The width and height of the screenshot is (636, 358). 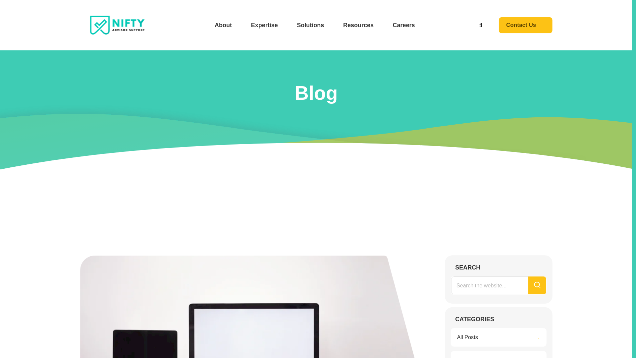 I want to click on Solutions, so click(x=312, y=25).